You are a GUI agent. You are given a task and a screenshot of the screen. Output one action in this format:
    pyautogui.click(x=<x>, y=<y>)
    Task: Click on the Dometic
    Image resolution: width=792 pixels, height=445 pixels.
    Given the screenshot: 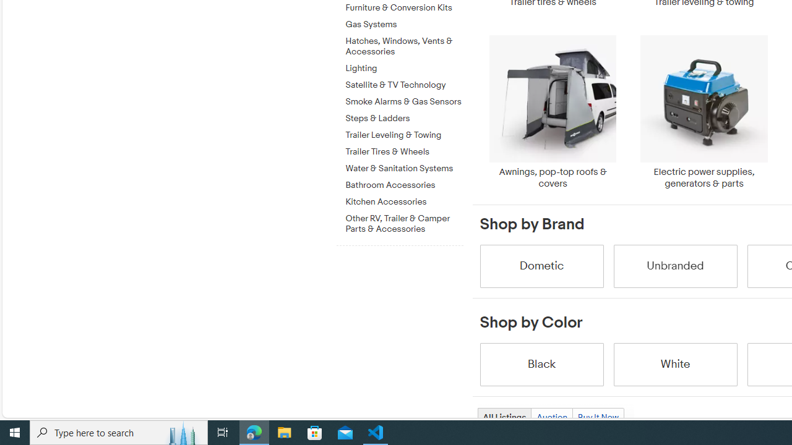 What is the action you would take?
    pyautogui.click(x=541, y=266)
    